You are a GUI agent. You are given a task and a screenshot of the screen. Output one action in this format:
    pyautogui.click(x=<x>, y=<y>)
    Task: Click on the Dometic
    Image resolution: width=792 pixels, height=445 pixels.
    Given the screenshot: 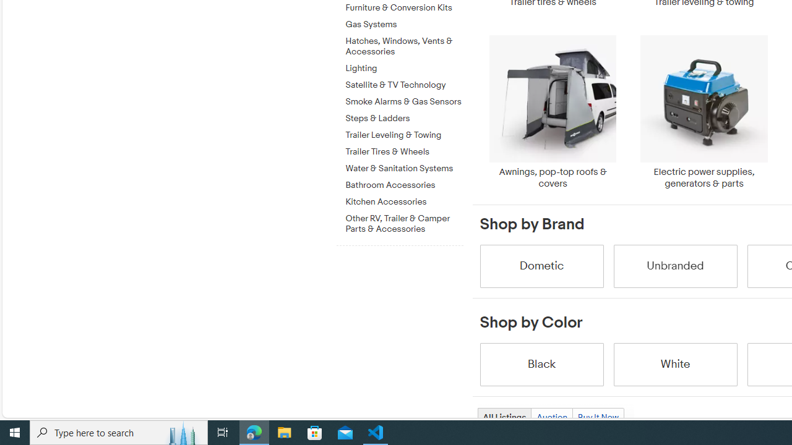 What is the action you would take?
    pyautogui.click(x=541, y=266)
    